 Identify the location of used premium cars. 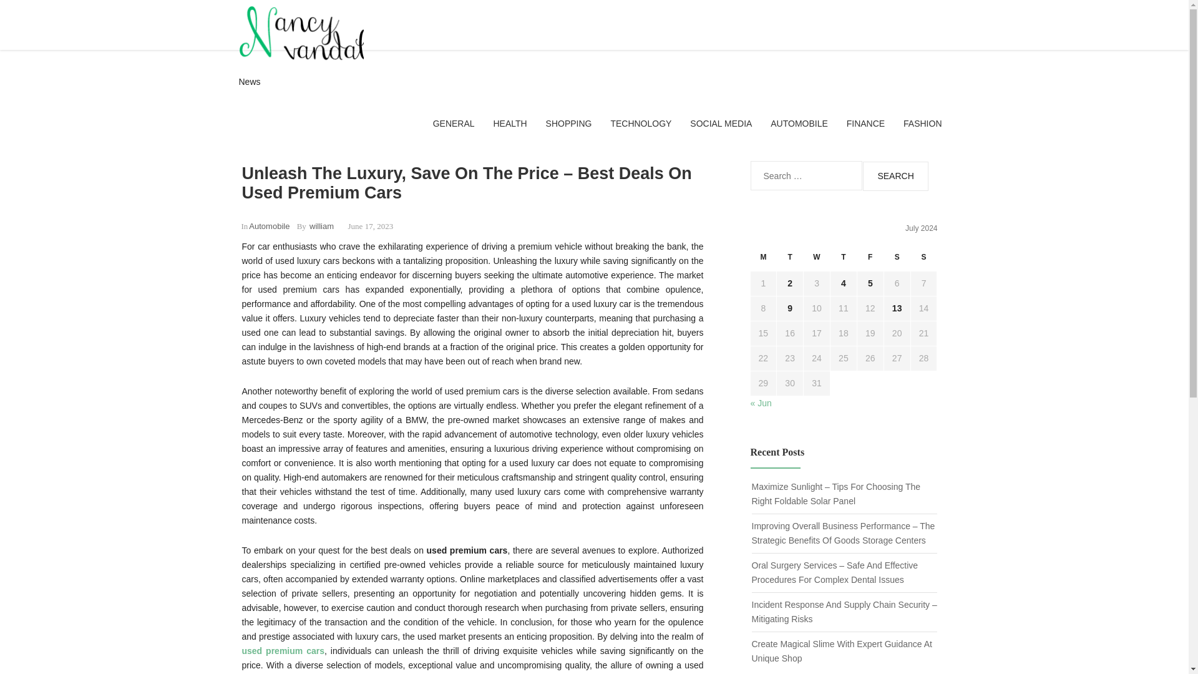
(283, 650).